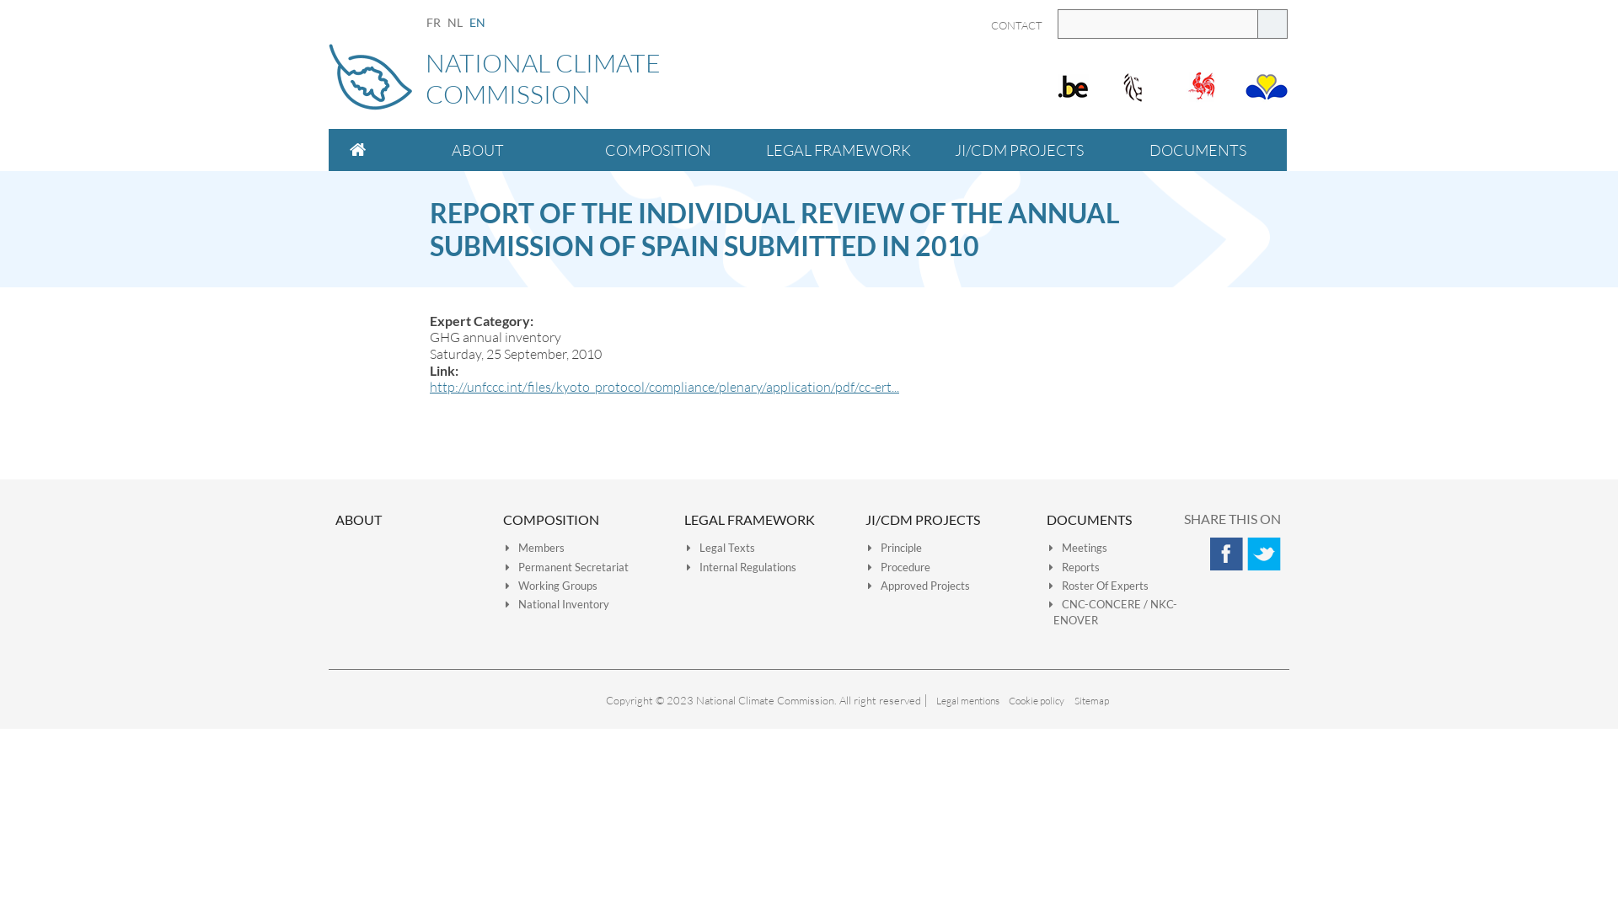 This screenshot has height=910, width=1618. Describe the element at coordinates (1099, 586) in the screenshot. I see `Roster Of Experts` at that location.